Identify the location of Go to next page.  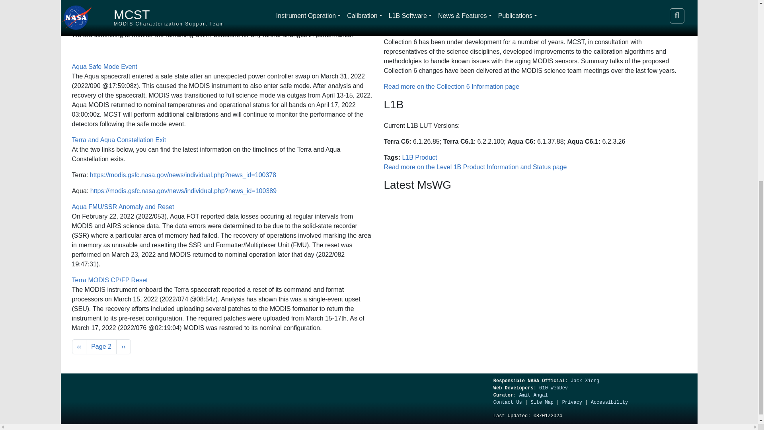
(123, 346).